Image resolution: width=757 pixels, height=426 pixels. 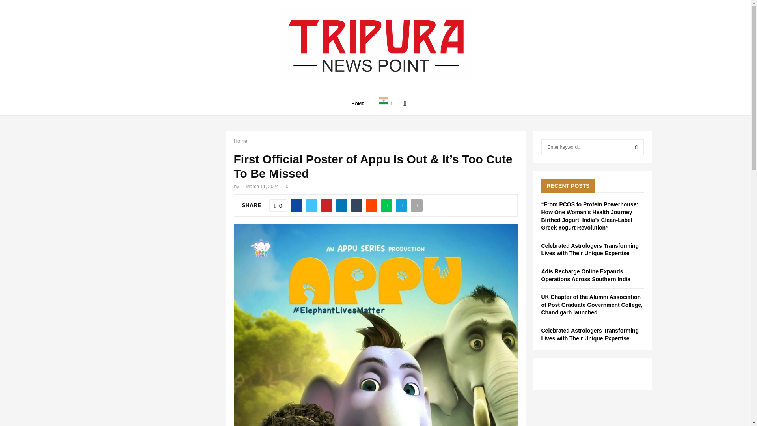 What do you see at coordinates (636, 147) in the screenshot?
I see `SEARCH` at bounding box center [636, 147].